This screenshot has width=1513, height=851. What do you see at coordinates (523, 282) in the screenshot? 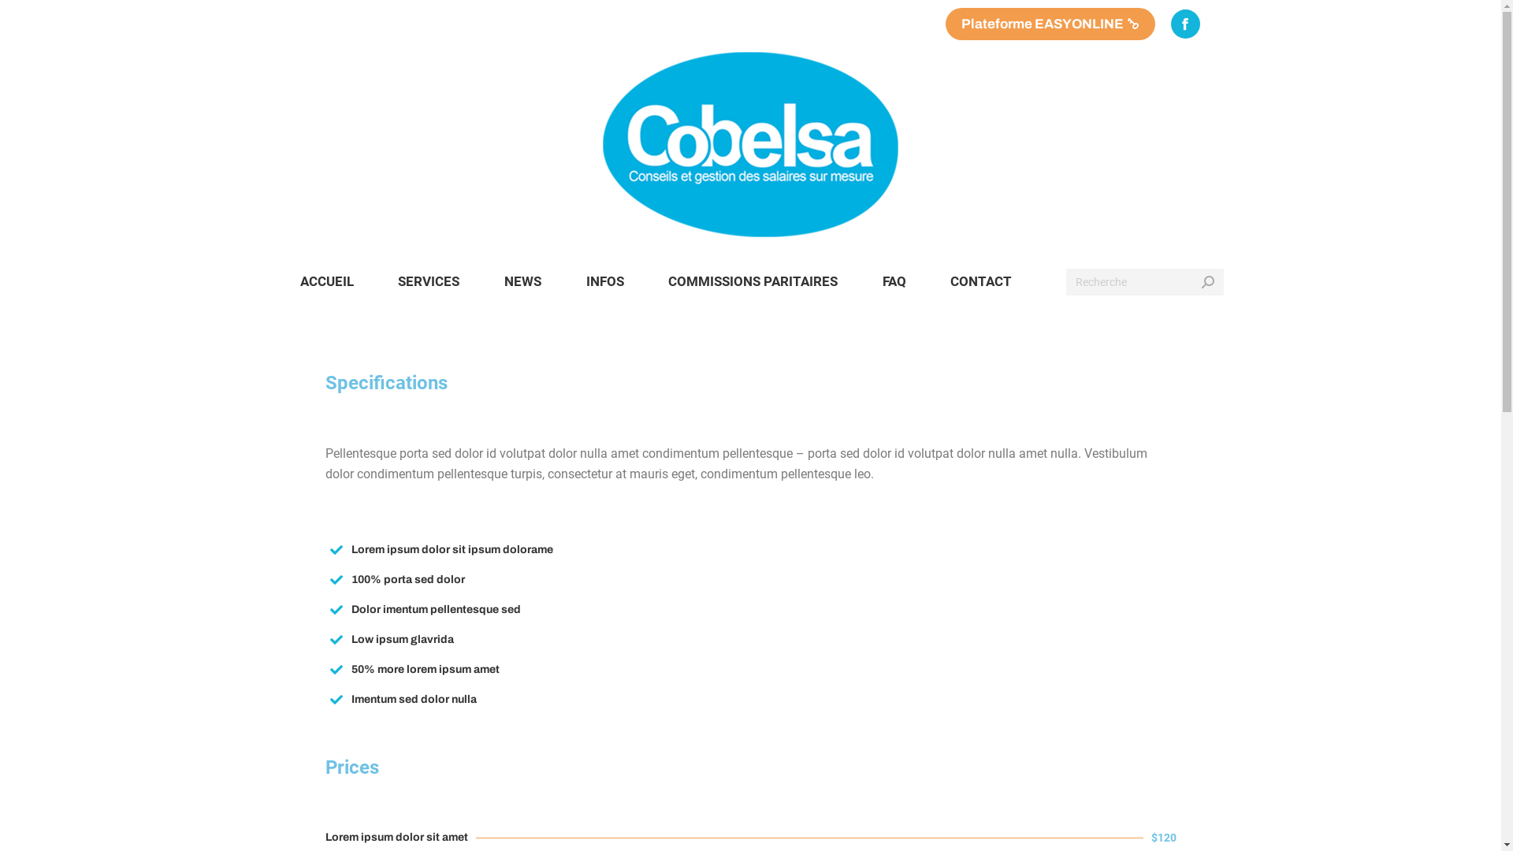
I see `NEWS` at bounding box center [523, 282].